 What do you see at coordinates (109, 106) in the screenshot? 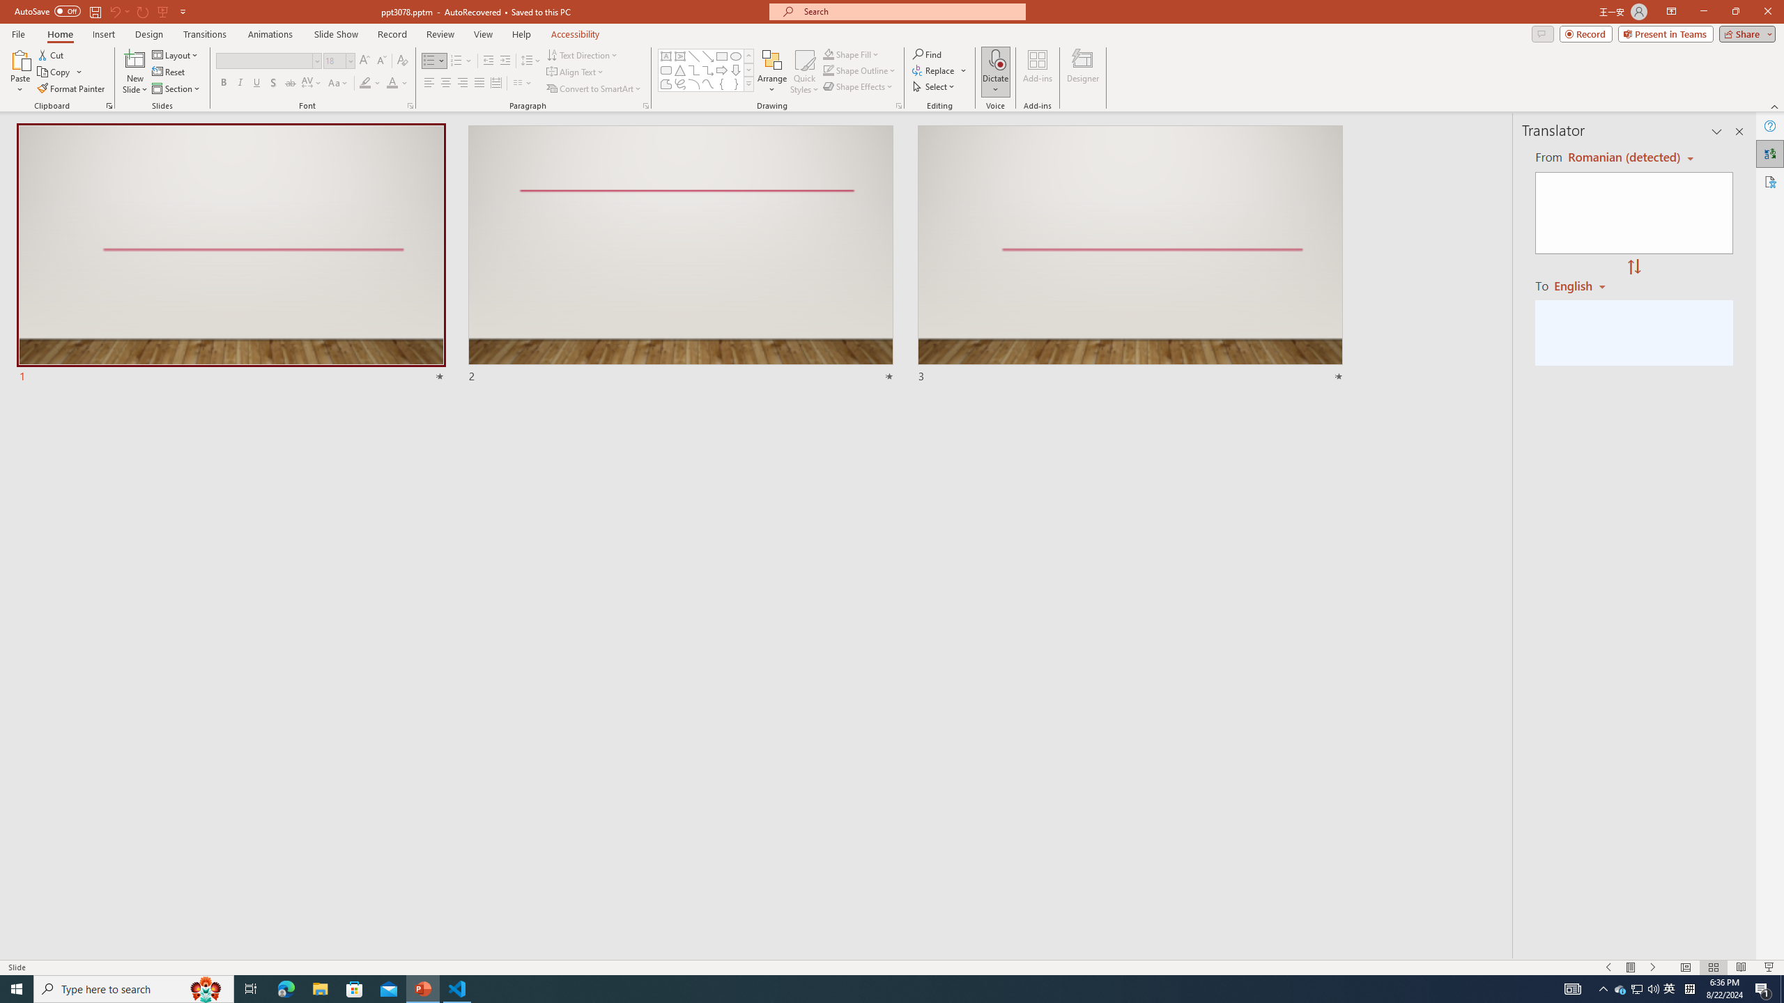
I see `Office Clipboard...` at bounding box center [109, 106].